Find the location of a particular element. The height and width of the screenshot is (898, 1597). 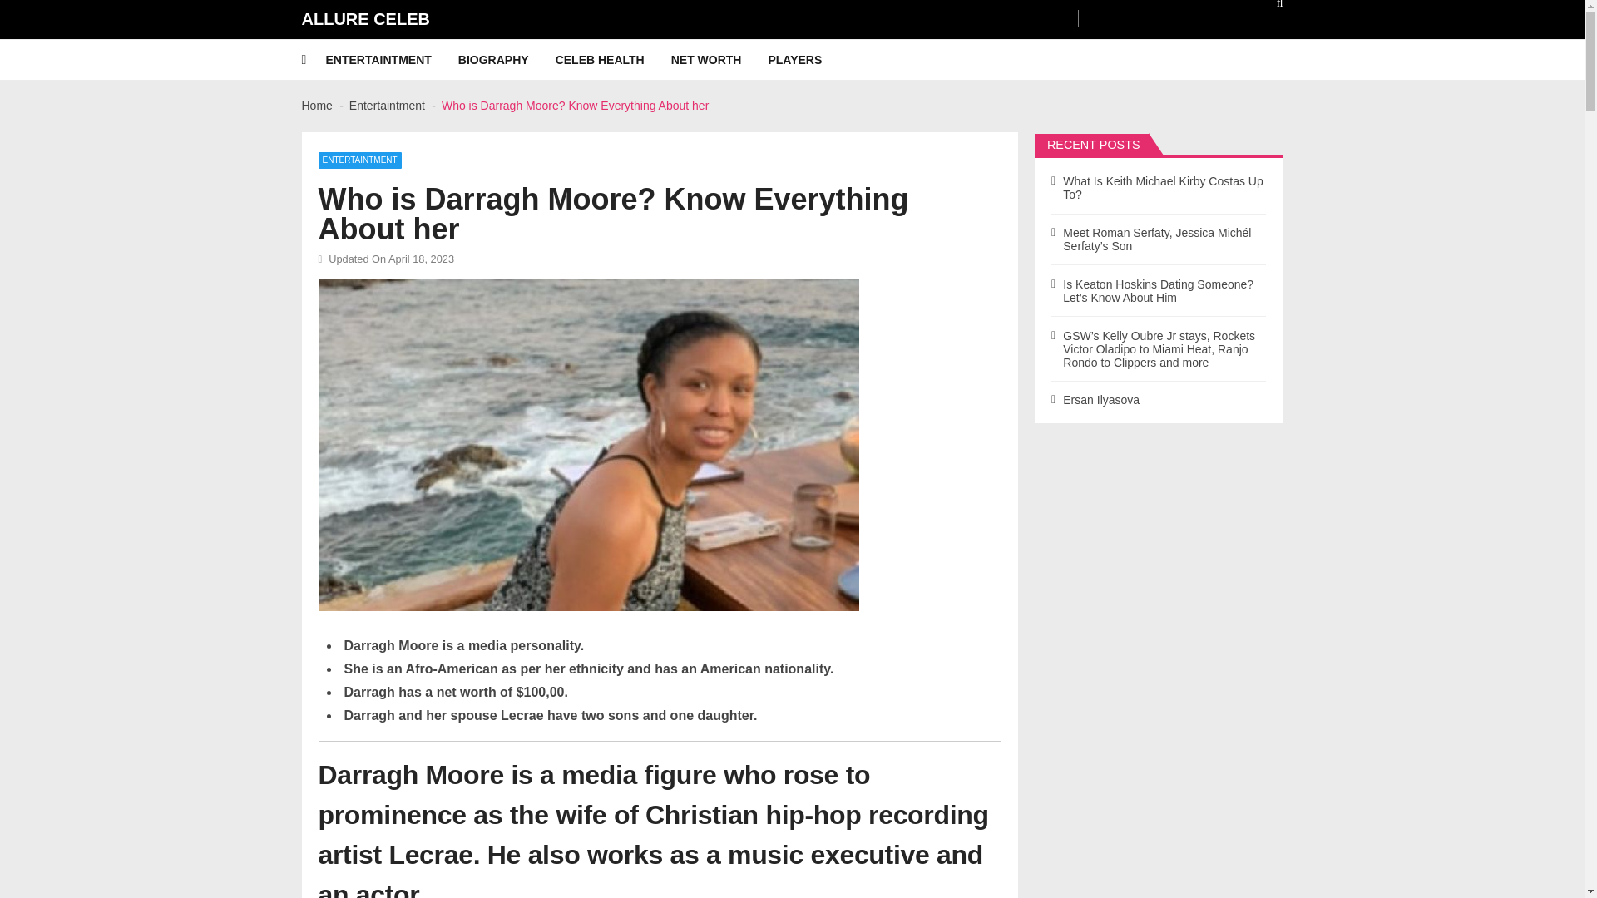

NET WORTH is located at coordinates (719, 60).